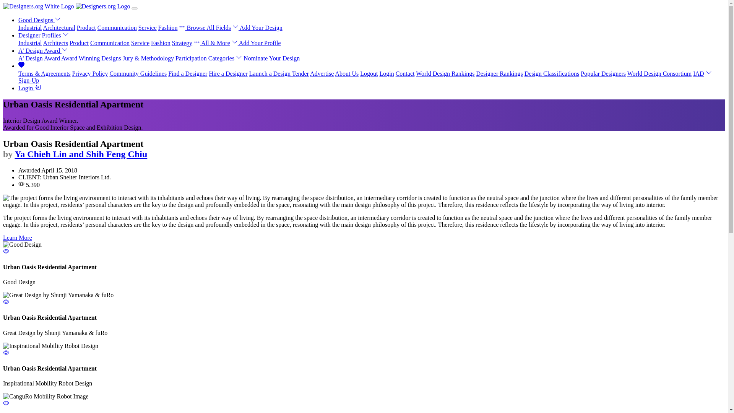 This screenshot has width=734, height=413. What do you see at coordinates (39, 58) in the screenshot?
I see `A' Design Award` at bounding box center [39, 58].